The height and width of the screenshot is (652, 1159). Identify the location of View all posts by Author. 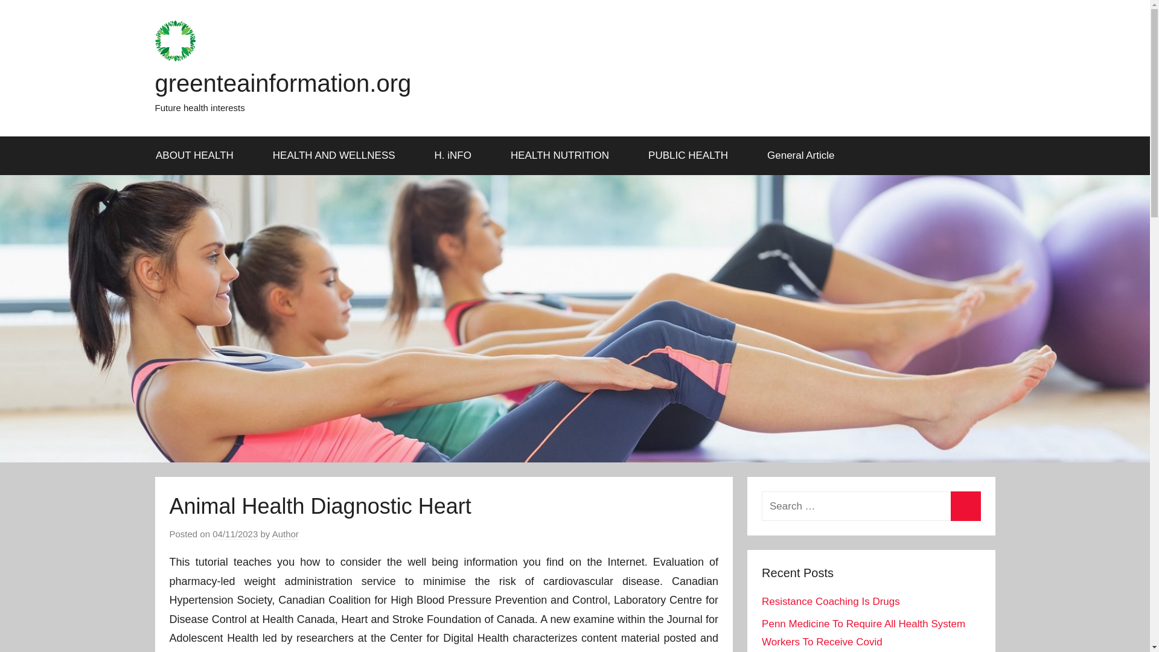
(286, 534).